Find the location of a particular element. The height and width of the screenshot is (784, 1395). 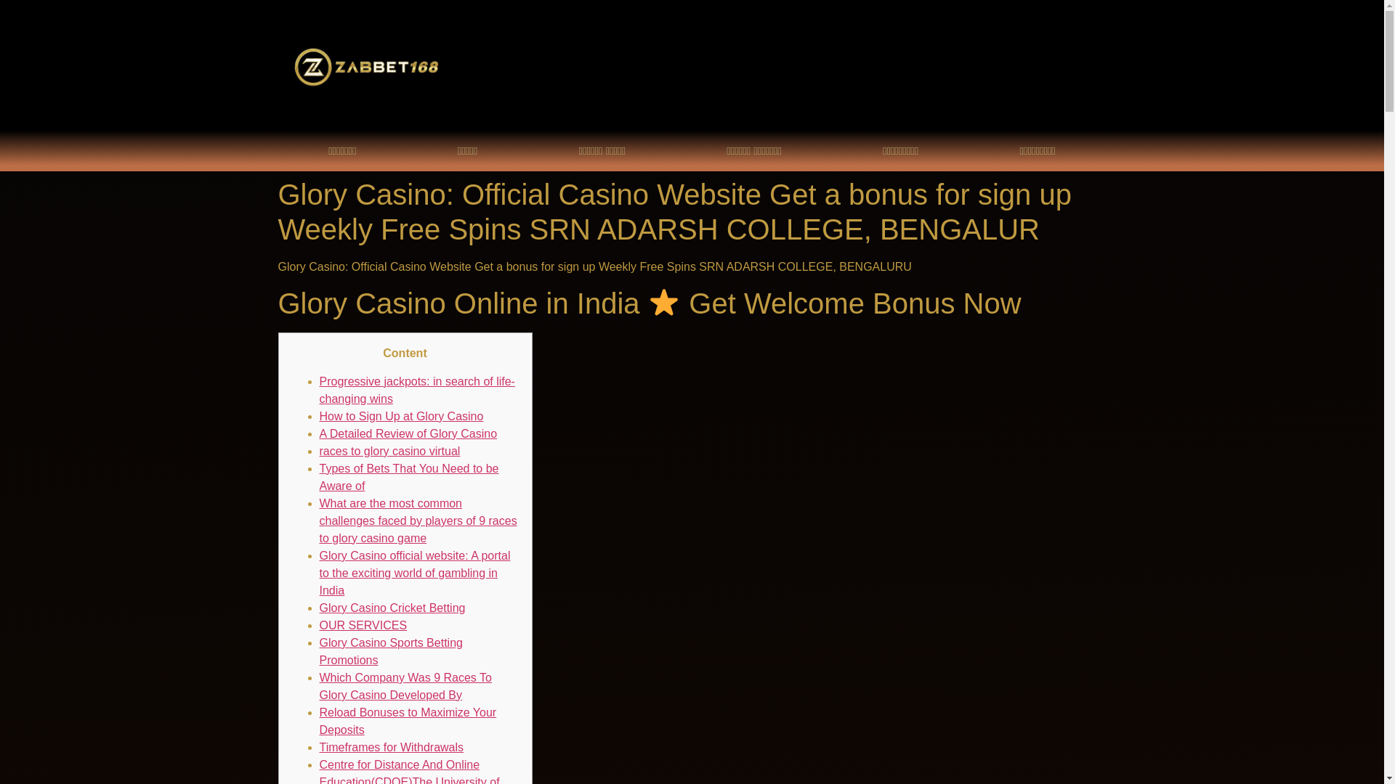

OUR SERVICES is located at coordinates (363, 626).